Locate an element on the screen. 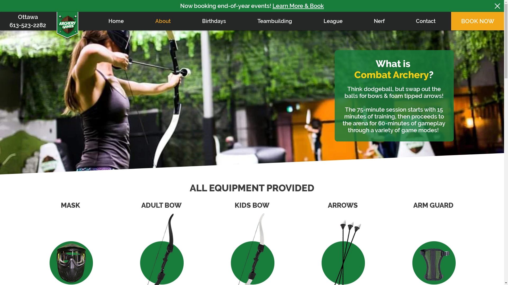 Image resolution: width=508 pixels, height=285 pixels. 613-523-2282 is located at coordinates (28, 25).